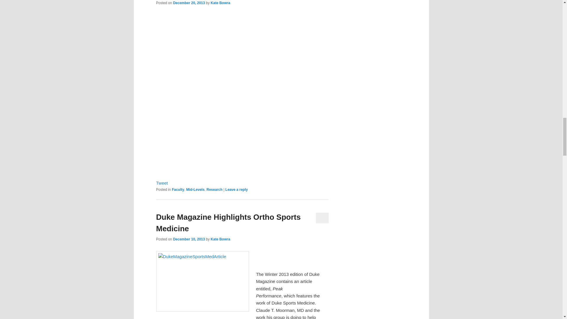  I want to click on 11:13 am, so click(189, 239).